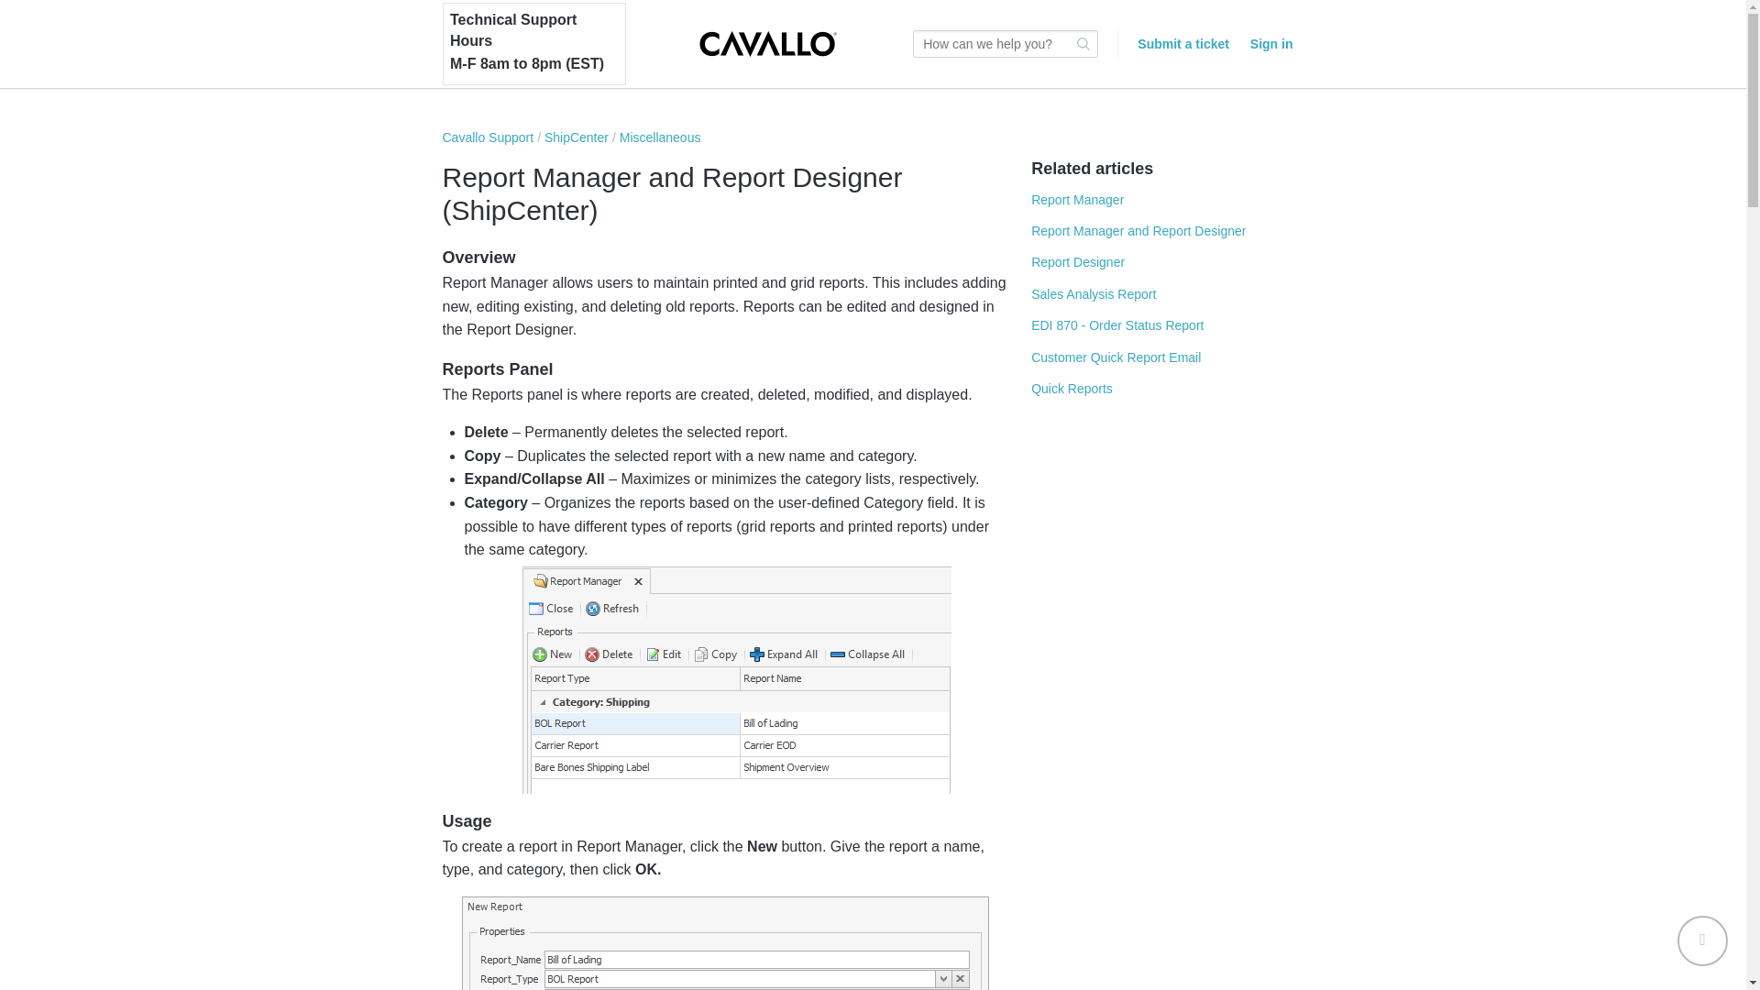  I want to click on EDI 870 - Order Status Report, so click(1117, 324).